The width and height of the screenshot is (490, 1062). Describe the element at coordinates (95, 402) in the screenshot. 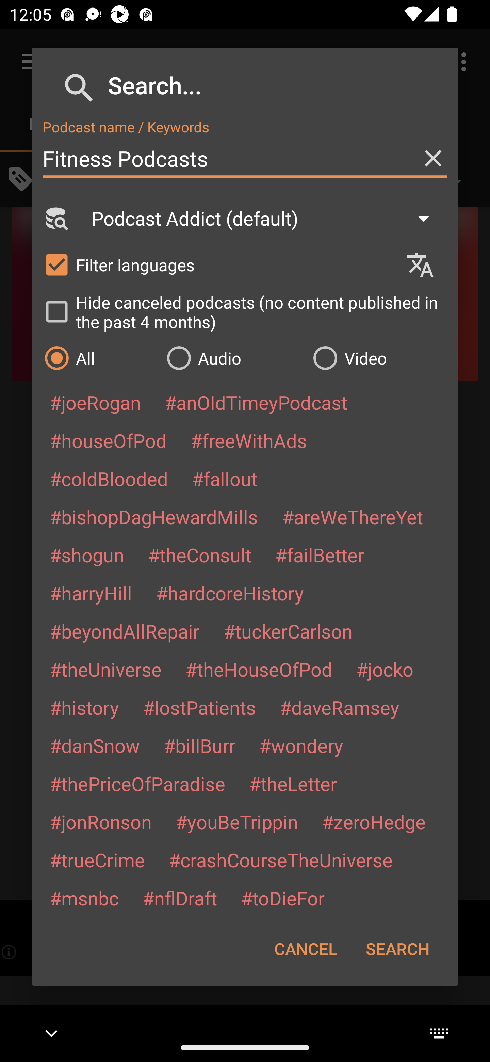

I see `#joeRogan` at that location.